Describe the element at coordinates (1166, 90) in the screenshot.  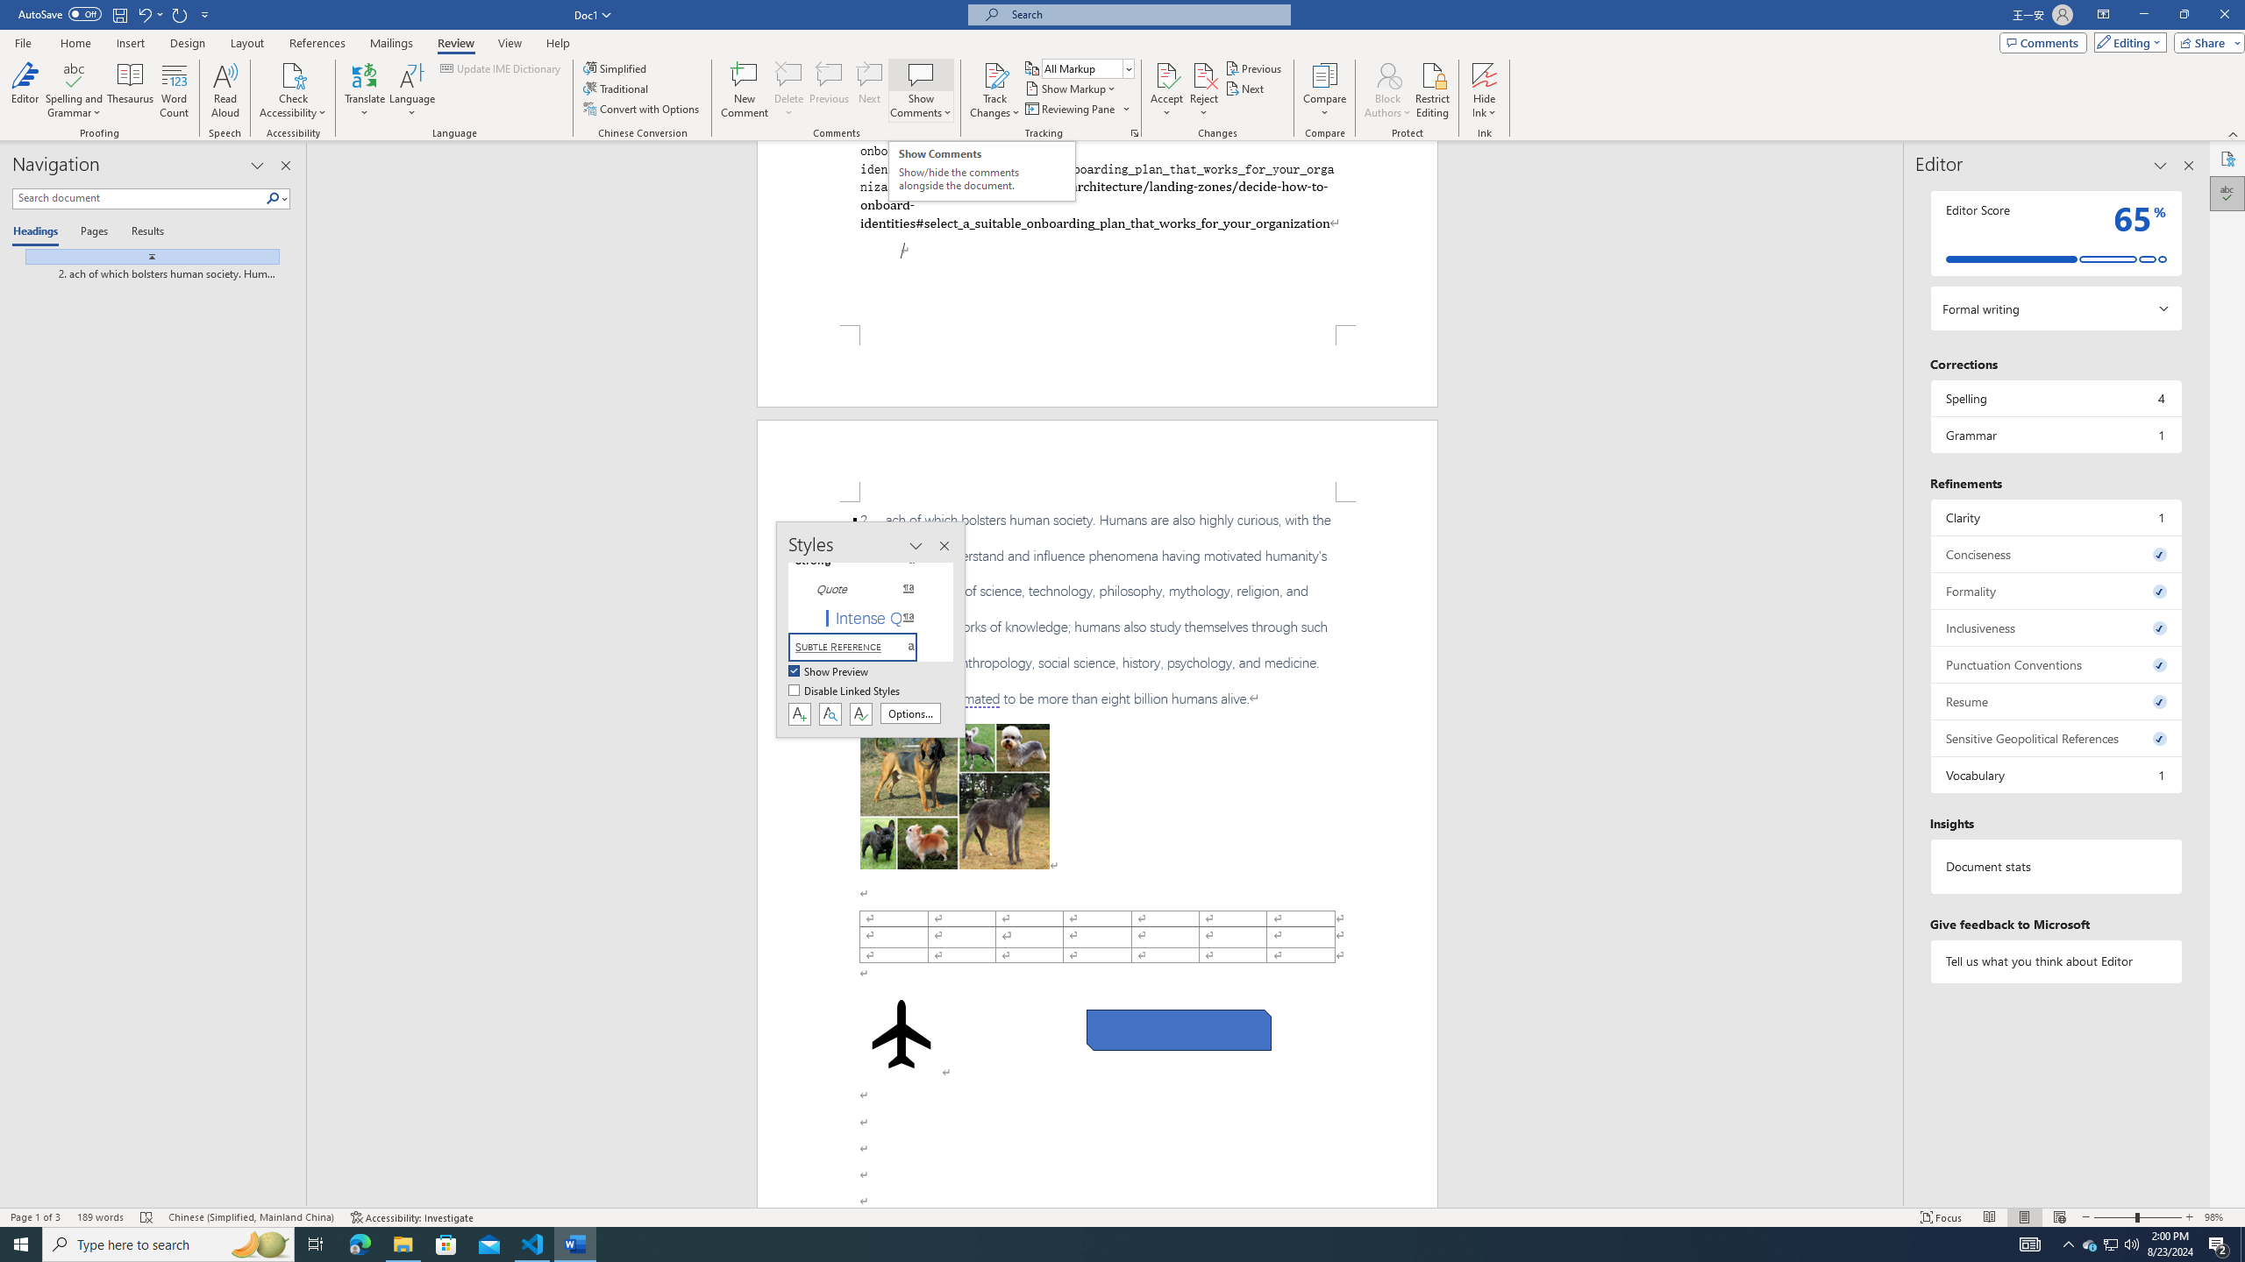
I see `Accept` at that location.